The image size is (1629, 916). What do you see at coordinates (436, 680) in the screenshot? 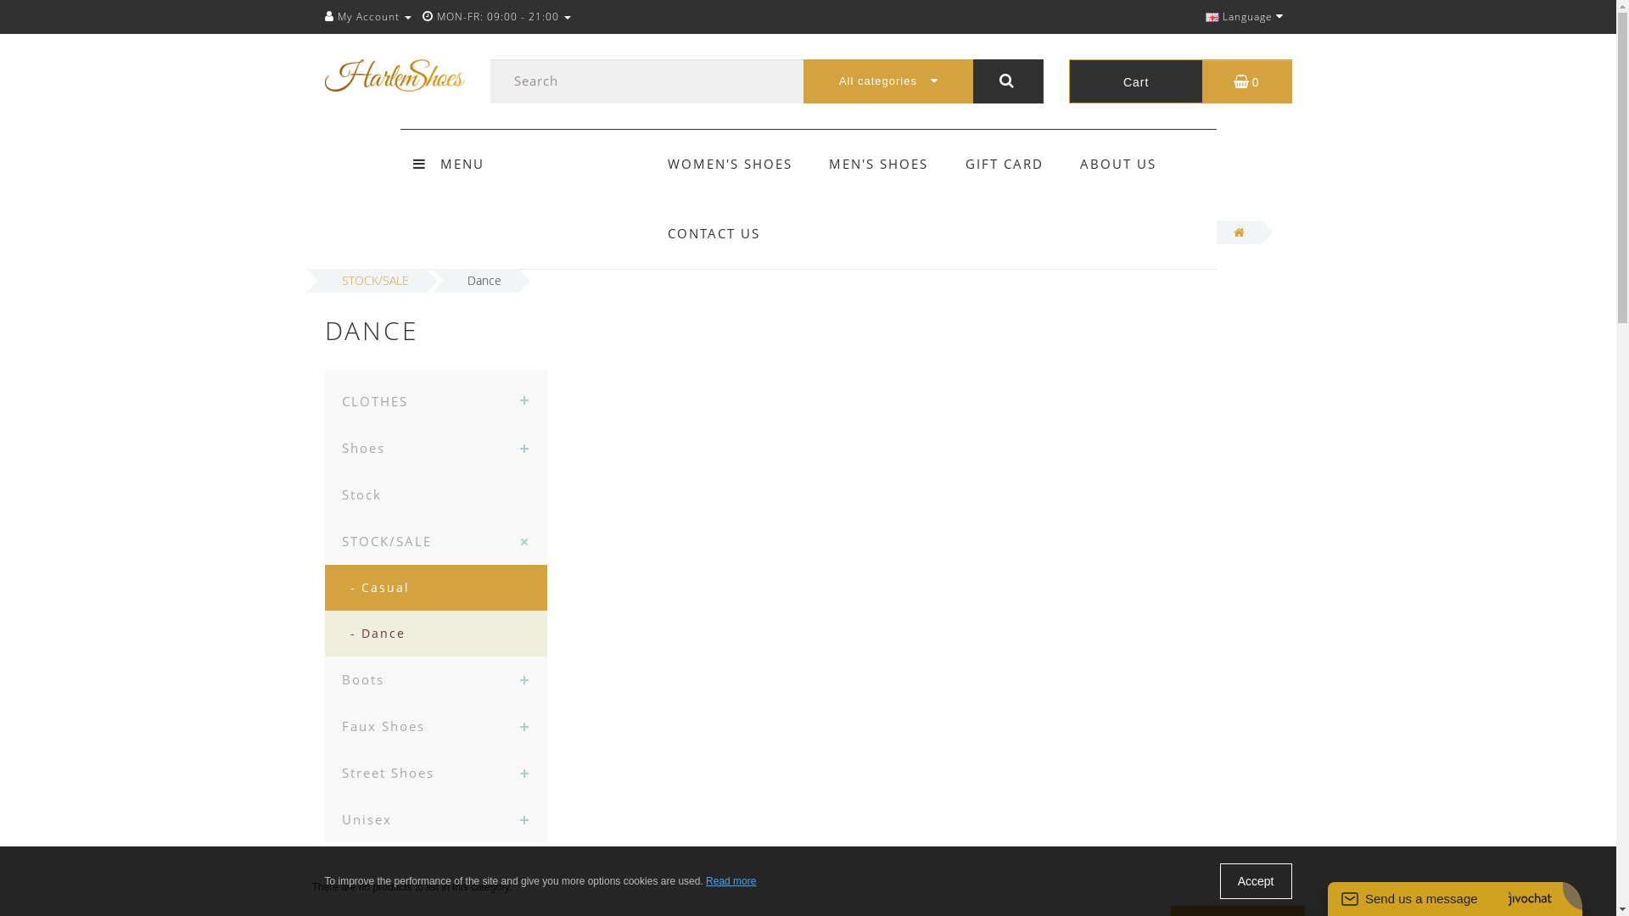
I see `Boots` at bounding box center [436, 680].